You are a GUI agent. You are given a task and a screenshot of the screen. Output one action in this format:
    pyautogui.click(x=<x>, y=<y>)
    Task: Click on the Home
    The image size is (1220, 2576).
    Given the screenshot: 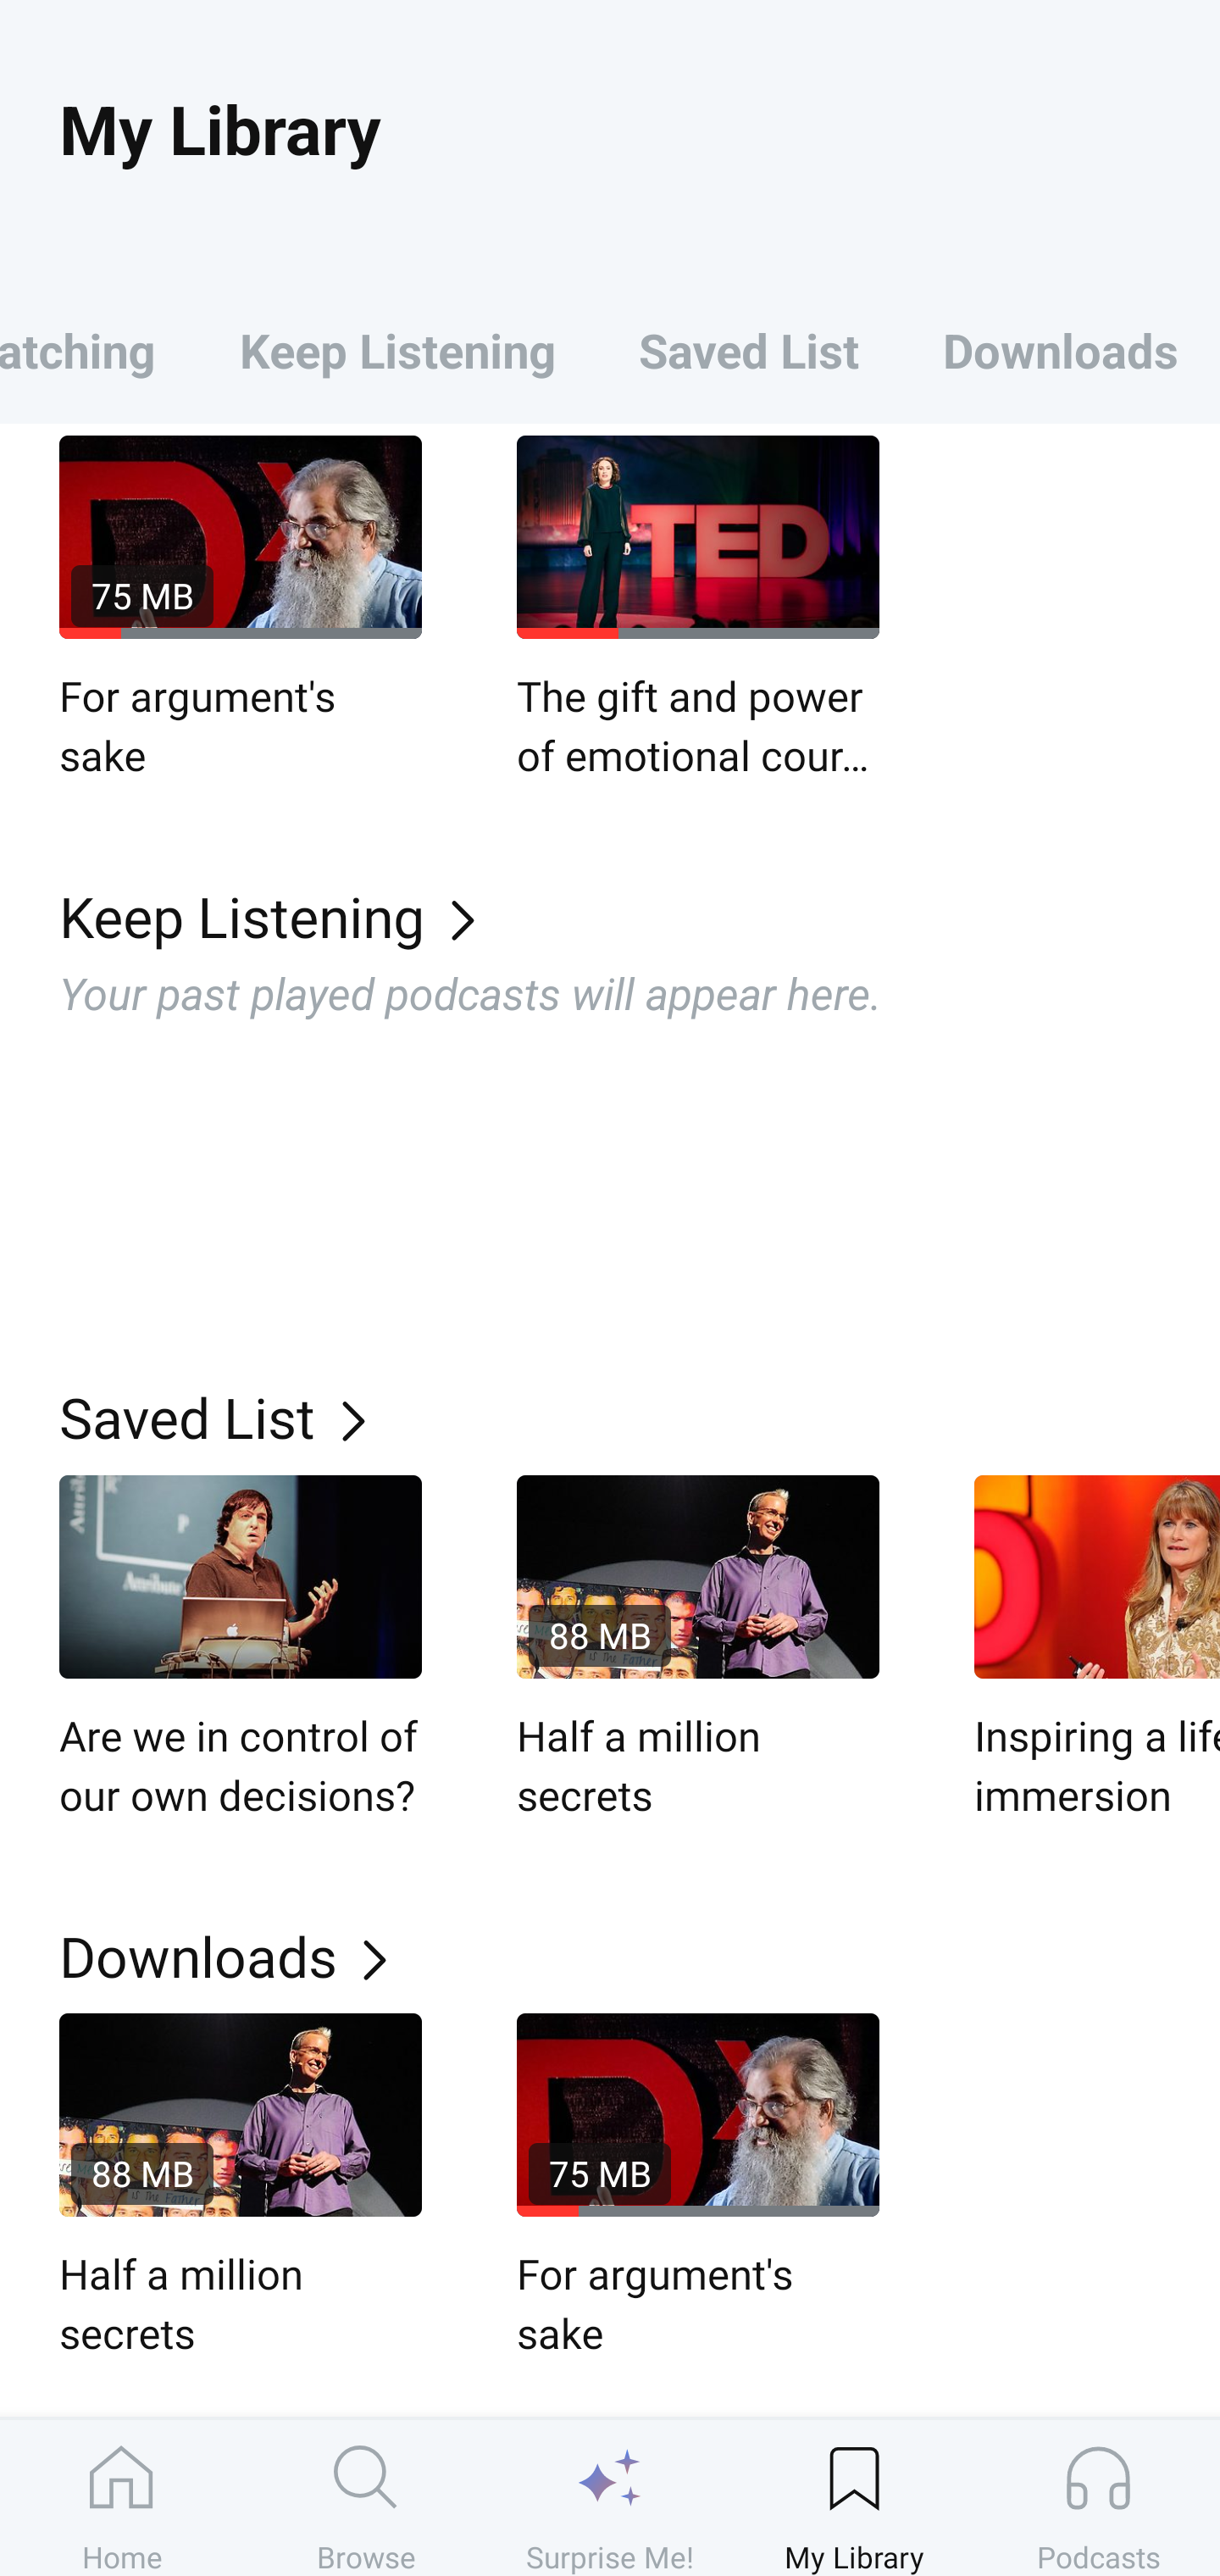 What is the action you would take?
    pyautogui.click(x=122, y=2497)
    